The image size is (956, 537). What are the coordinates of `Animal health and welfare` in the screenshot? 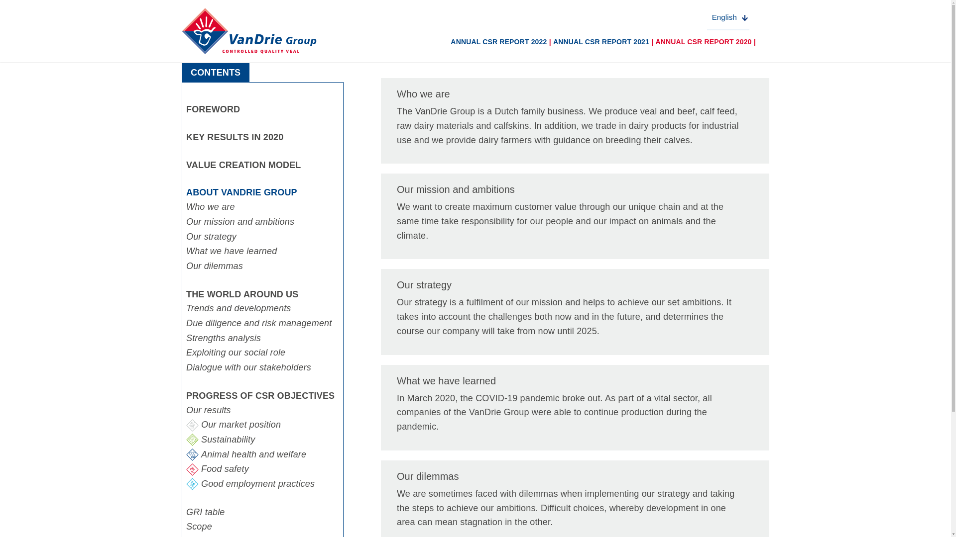 It's located at (263, 454).